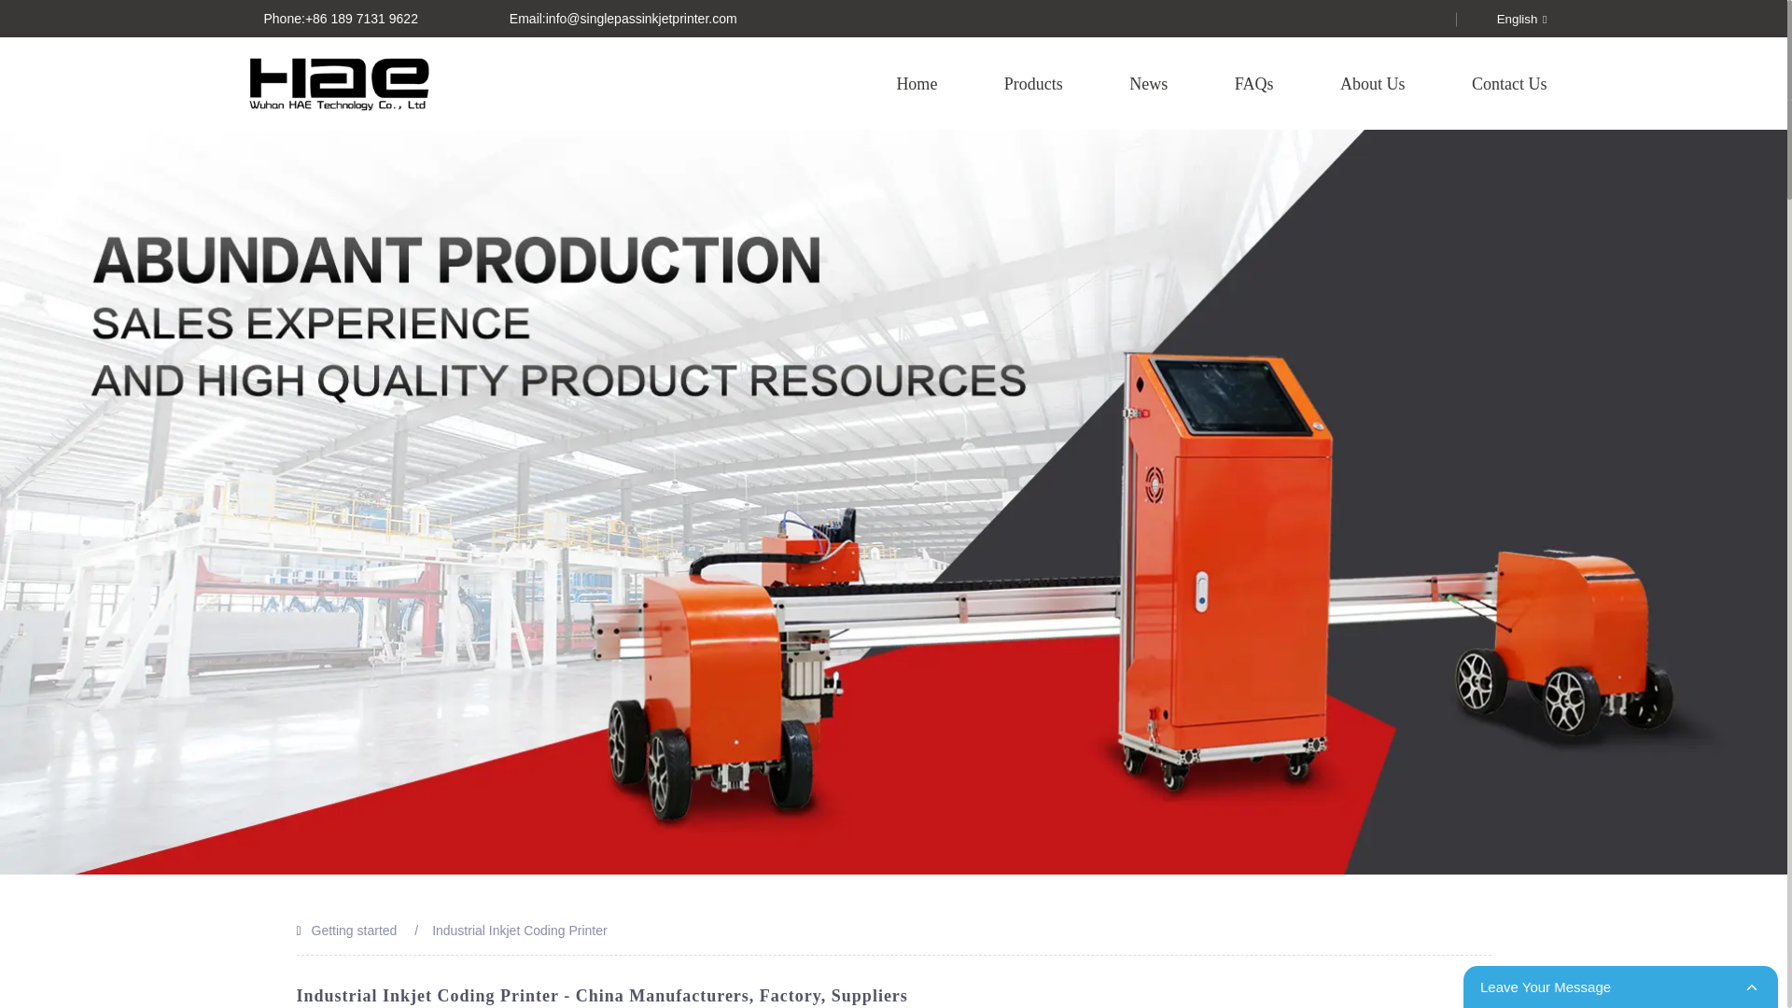  Describe the element at coordinates (1372, 83) in the screenshot. I see `About Us` at that location.